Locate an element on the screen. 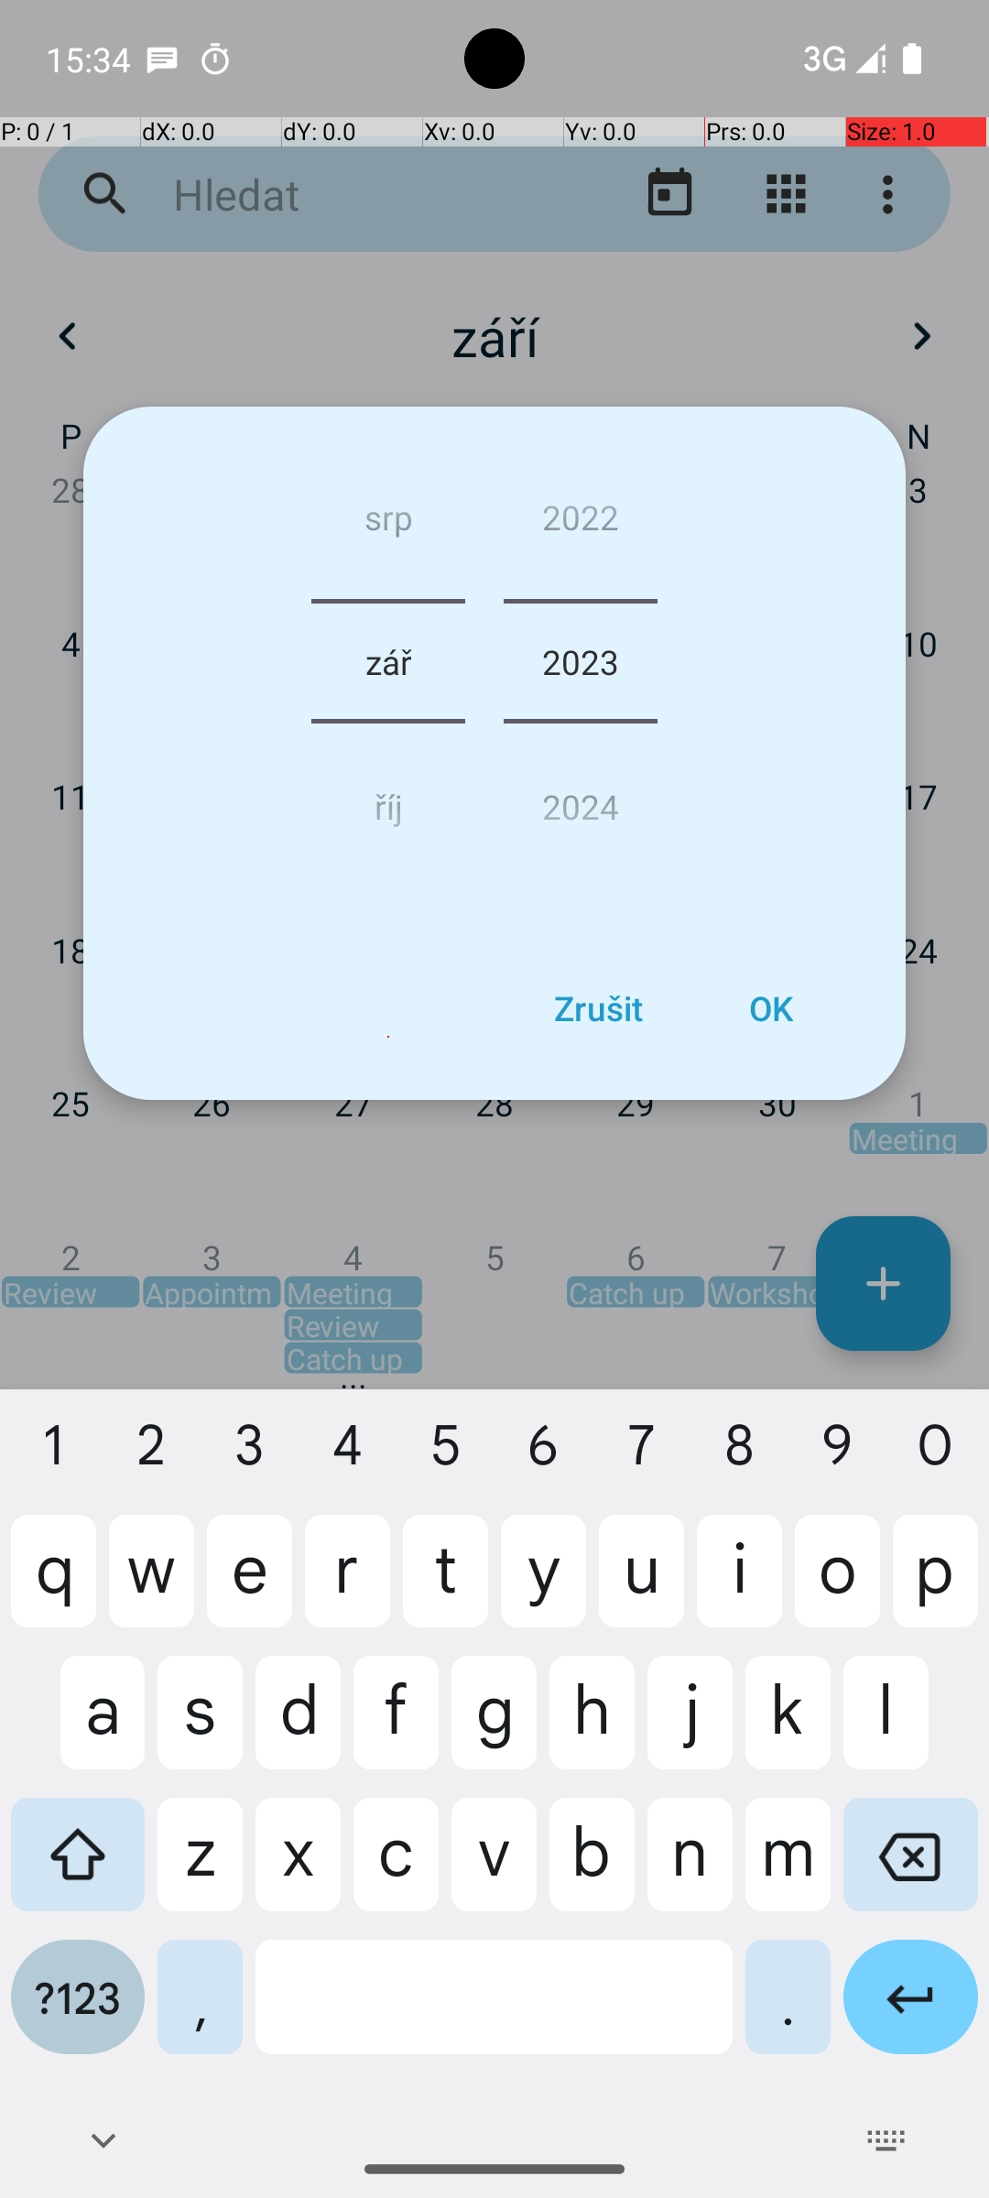 Image resolution: width=989 pixels, height=2198 pixels. Zrušit is located at coordinates (598, 1008).